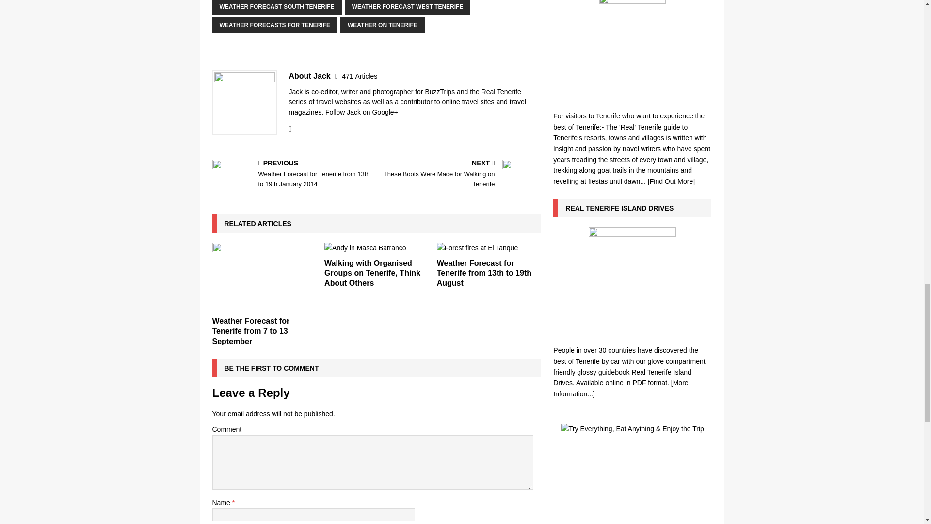 The width and height of the screenshot is (931, 524). Describe the element at coordinates (359, 76) in the screenshot. I see `More articles written by Jack'` at that location.